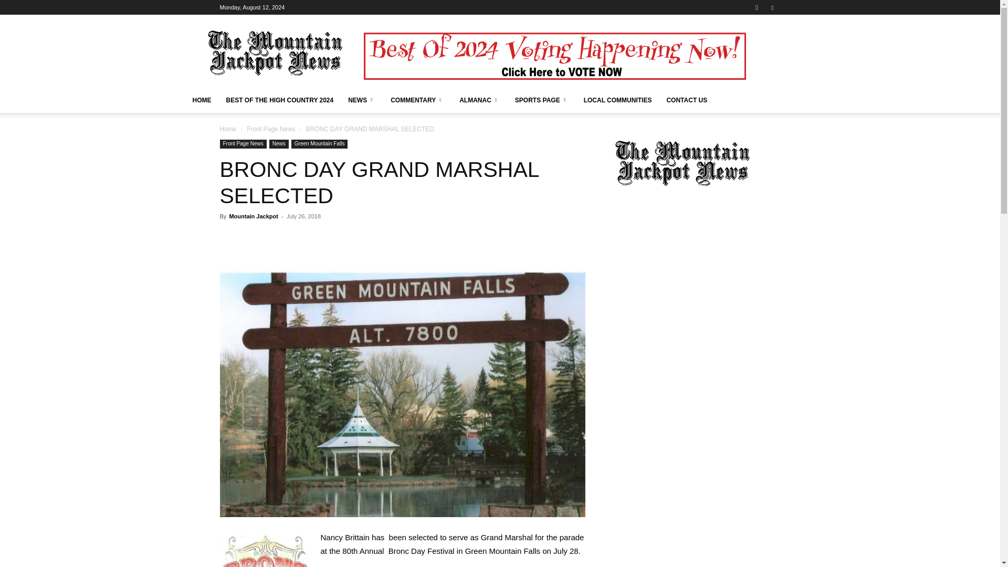 The width and height of the screenshot is (1008, 567). I want to click on Search, so click(751, 45).